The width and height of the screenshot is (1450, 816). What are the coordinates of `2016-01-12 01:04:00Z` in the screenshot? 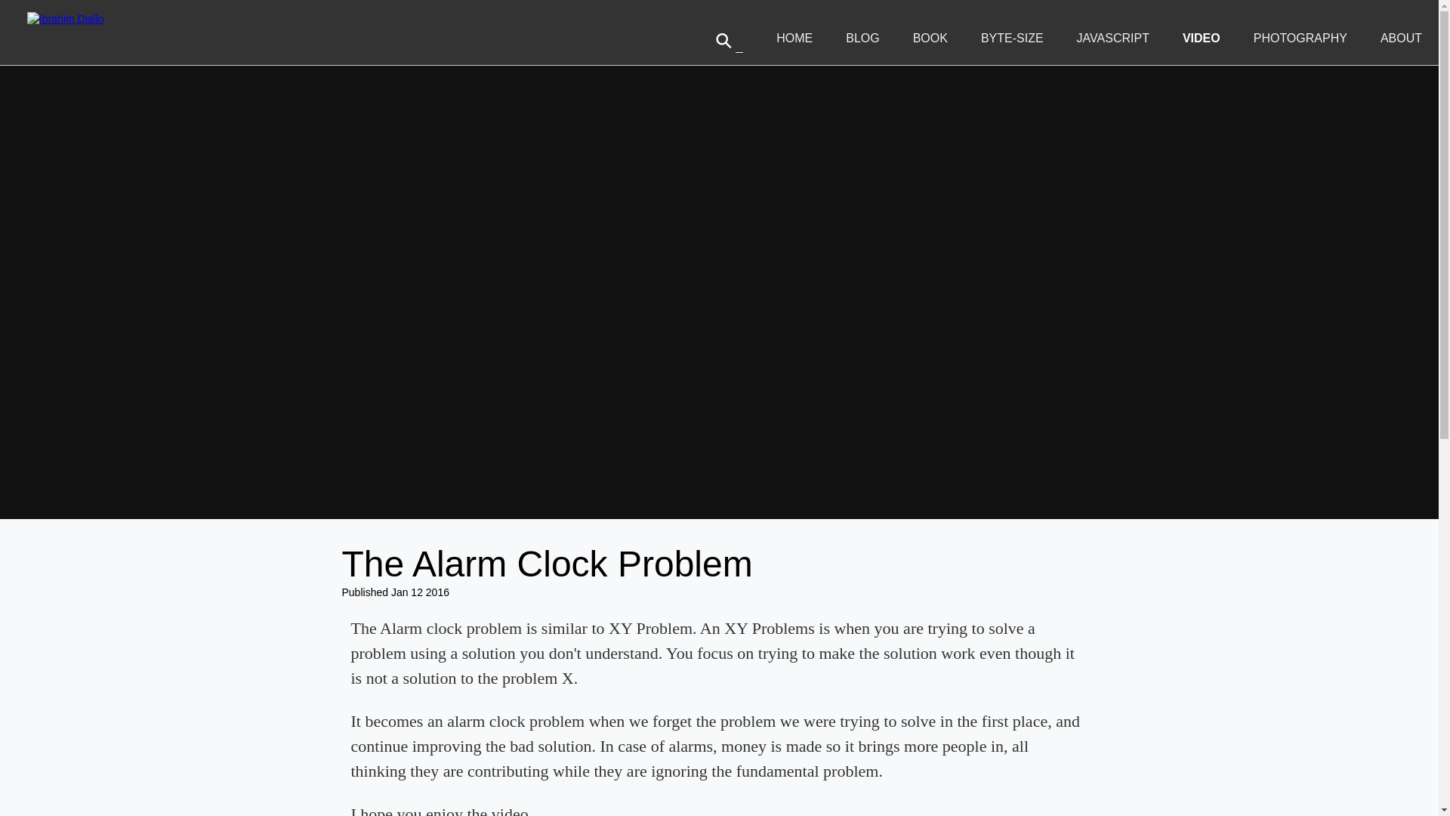 It's located at (420, 592).